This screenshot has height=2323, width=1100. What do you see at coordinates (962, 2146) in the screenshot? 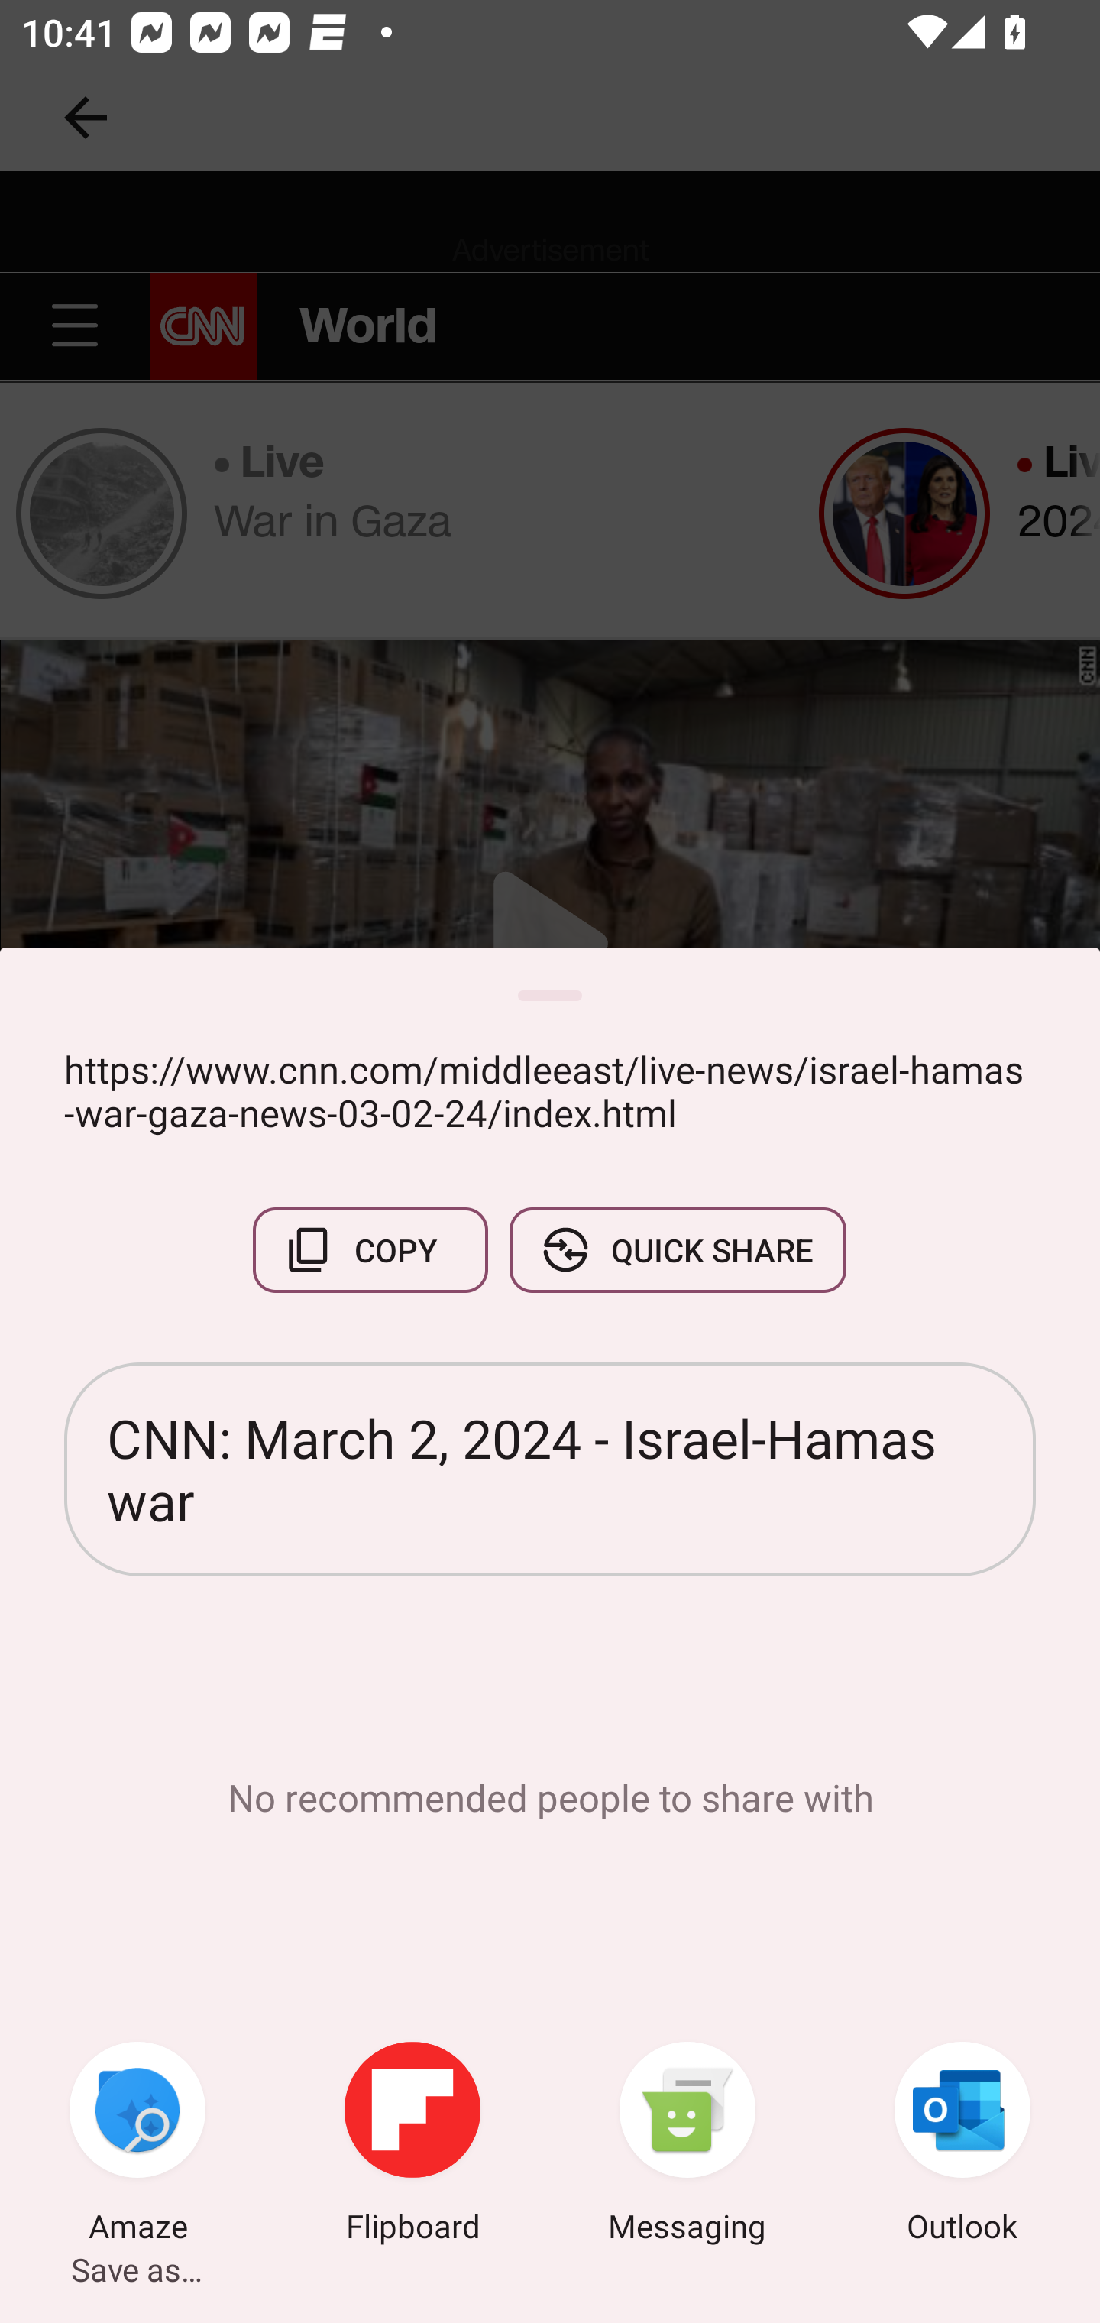
I see `Outlook` at bounding box center [962, 2146].